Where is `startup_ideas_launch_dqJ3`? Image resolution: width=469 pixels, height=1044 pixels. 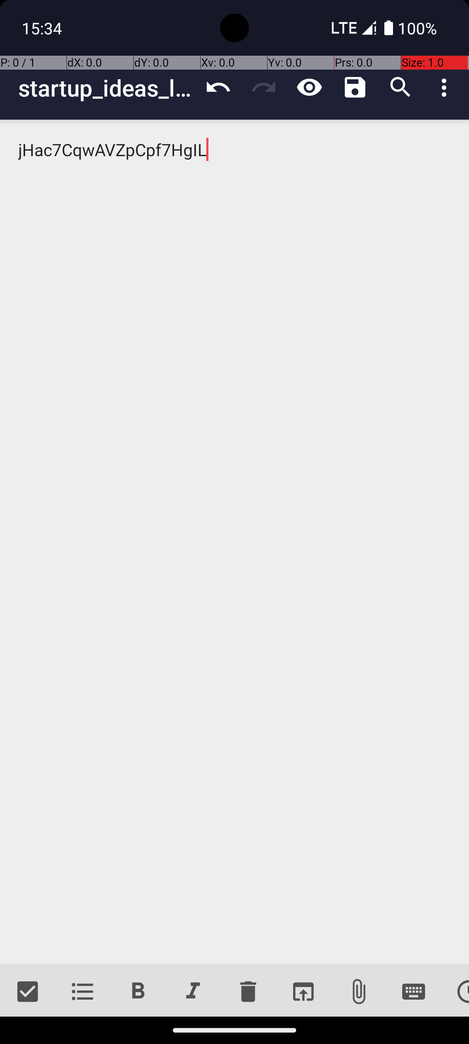
startup_ideas_launch_dqJ3 is located at coordinates (107, 88).